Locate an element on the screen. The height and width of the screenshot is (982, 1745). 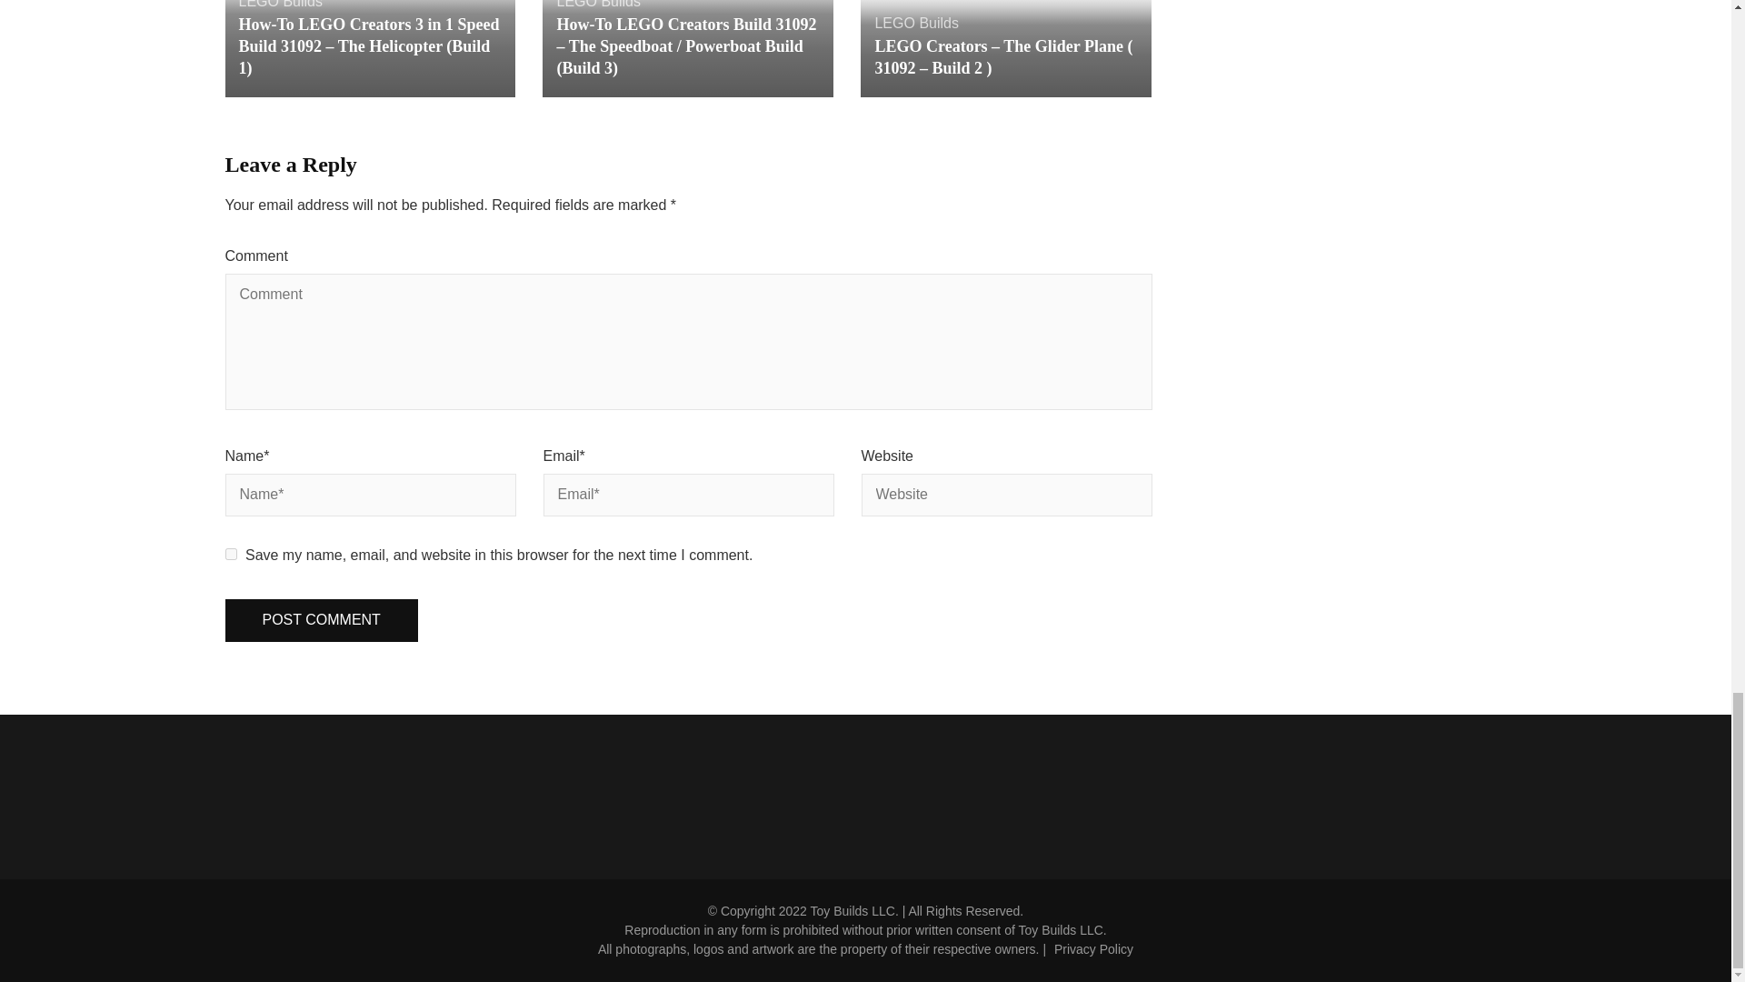
LEGO Builds is located at coordinates (279, 4).